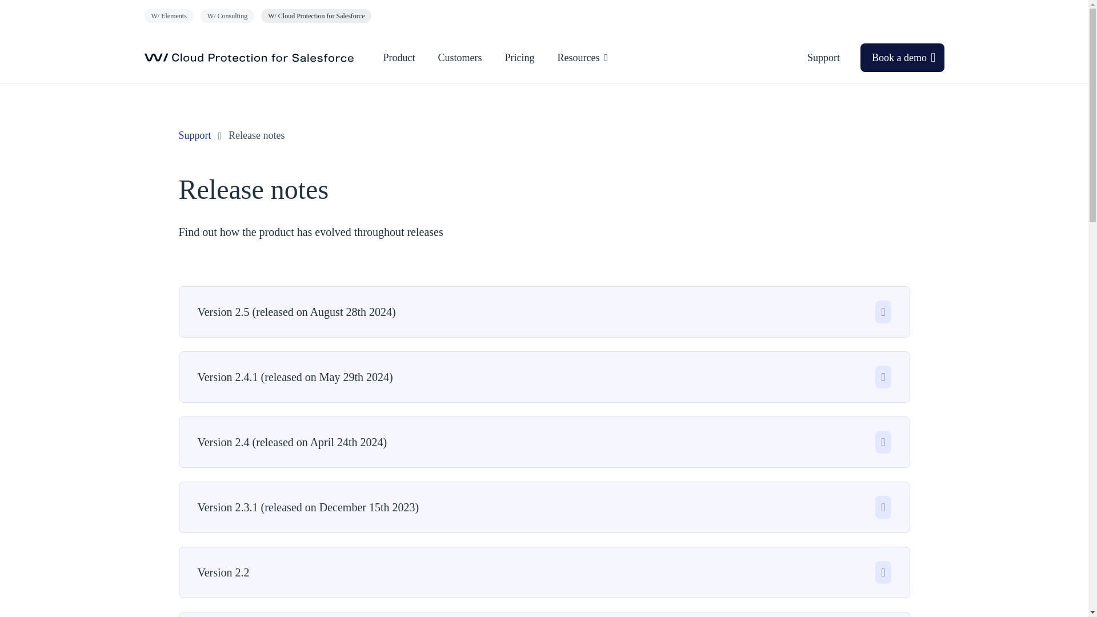 Image resolution: width=1097 pixels, height=617 pixels. I want to click on Support, so click(823, 57).